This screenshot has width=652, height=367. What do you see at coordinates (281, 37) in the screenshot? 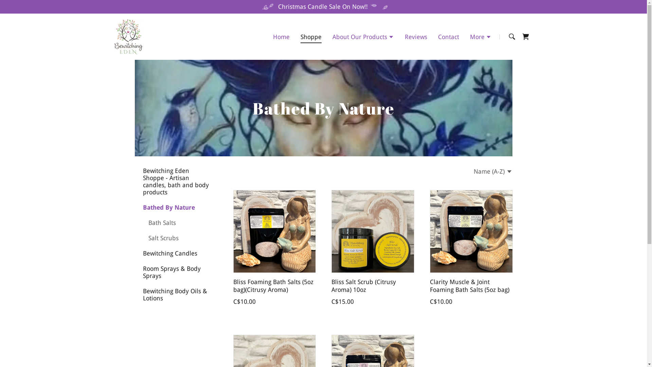
I see `Home` at bounding box center [281, 37].